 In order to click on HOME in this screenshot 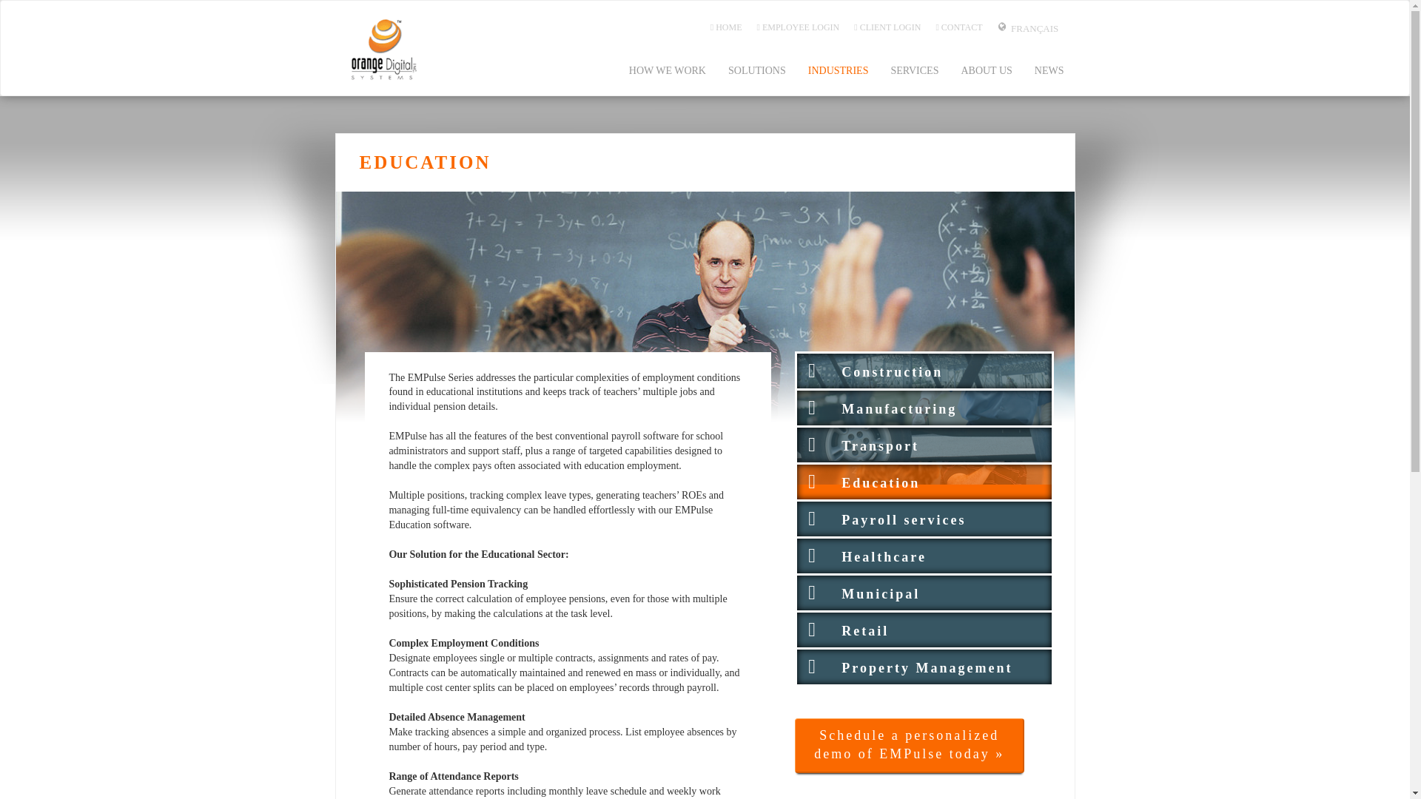, I will do `click(727, 27)`.